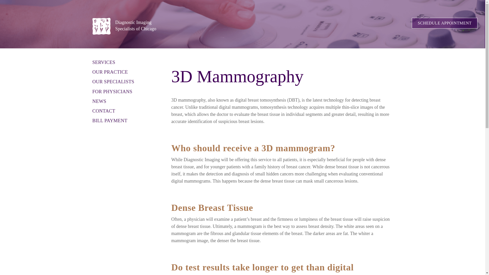 The width and height of the screenshot is (489, 275). Describe the element at coordinates (112, 92) in the screenshot. I see `FOR PHYSICIANS` at that location.